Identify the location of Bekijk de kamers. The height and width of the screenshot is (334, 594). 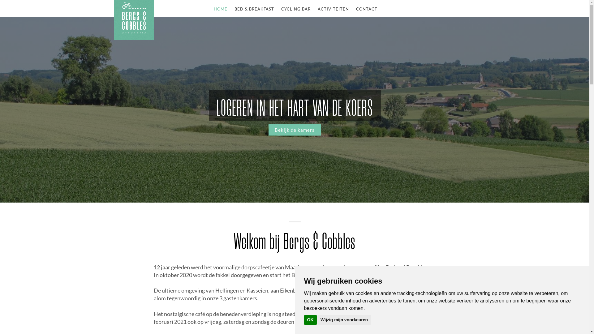
(295, 130).